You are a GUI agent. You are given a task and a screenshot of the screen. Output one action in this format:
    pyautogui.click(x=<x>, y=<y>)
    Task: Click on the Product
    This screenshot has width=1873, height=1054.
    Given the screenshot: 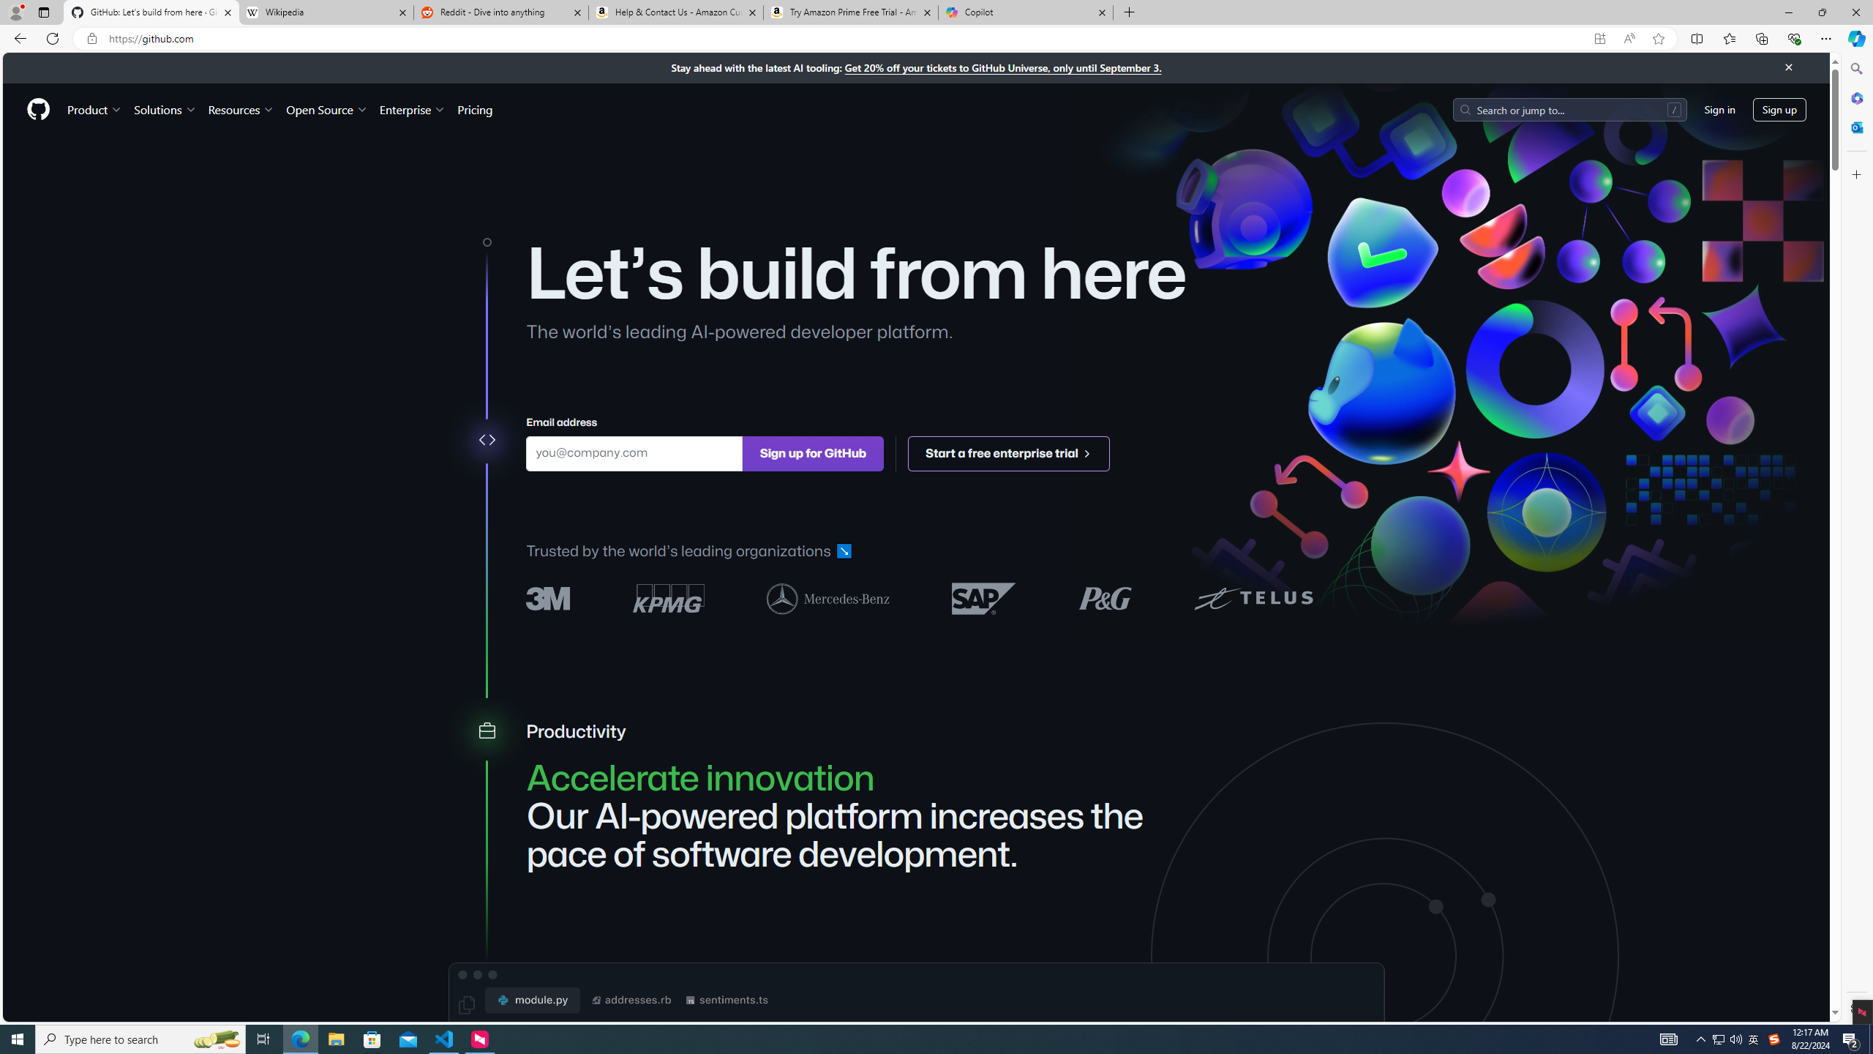 What is the action you would take?
    pyautogui.click(x=95, y=109)
    